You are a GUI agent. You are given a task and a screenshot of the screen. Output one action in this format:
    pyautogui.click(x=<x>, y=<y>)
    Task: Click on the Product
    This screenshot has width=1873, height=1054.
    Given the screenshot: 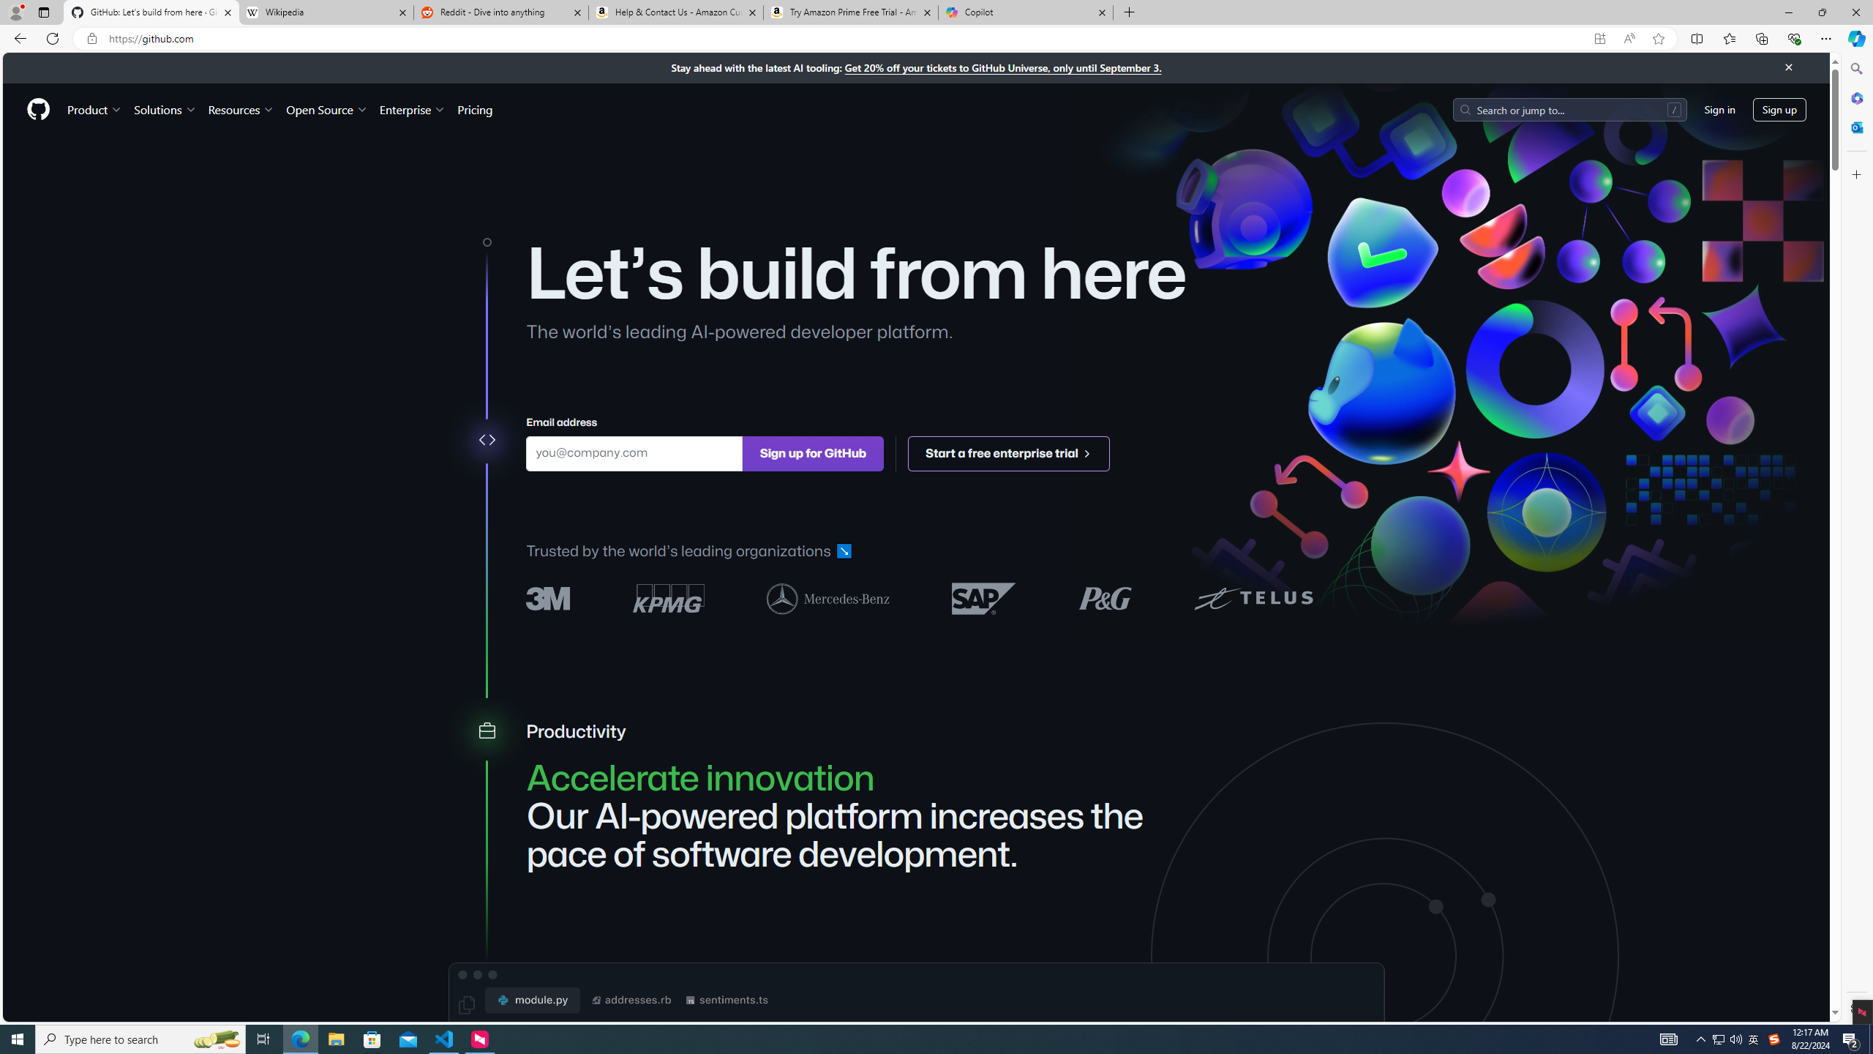 What is the action you would take?
    pyautogui.click(x=95, y=109)
    